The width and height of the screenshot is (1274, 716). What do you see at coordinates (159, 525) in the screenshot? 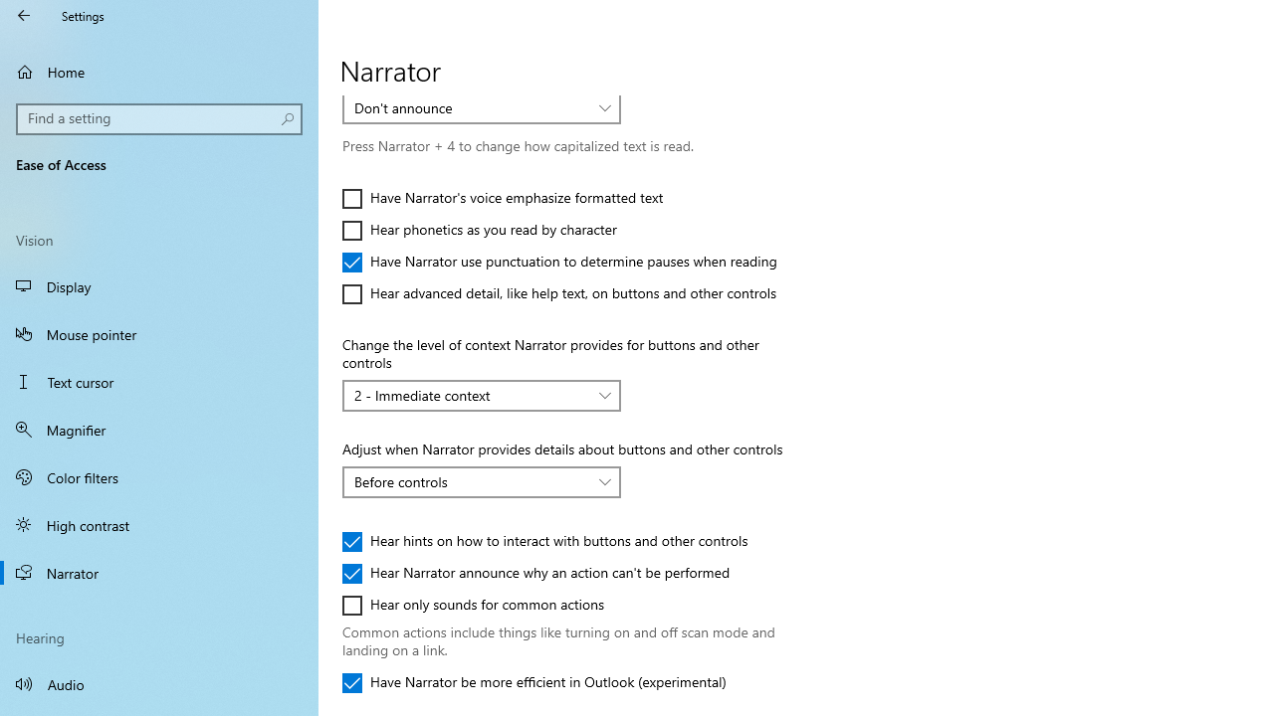
I see `High contrast` at bounding box center [159, 525].